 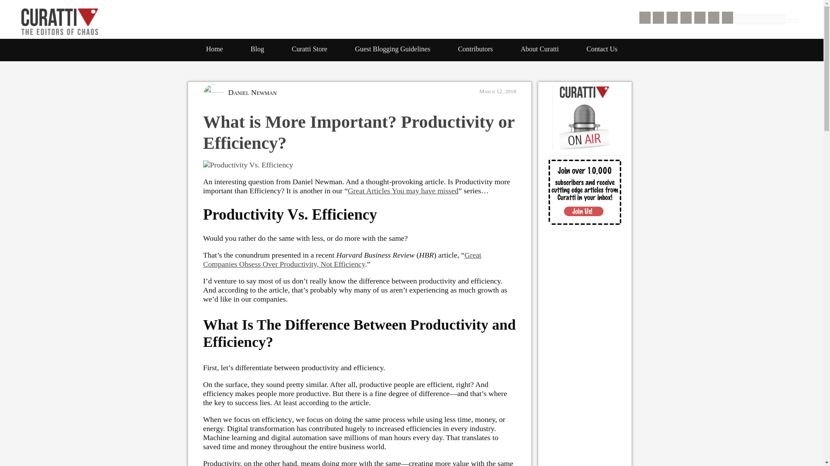 What do you see at coordinates (342, 263) in the screenshot?
I see `Great Companies Obsess Over Productivity, Not Efficiency` at bounding box center [342, 263].